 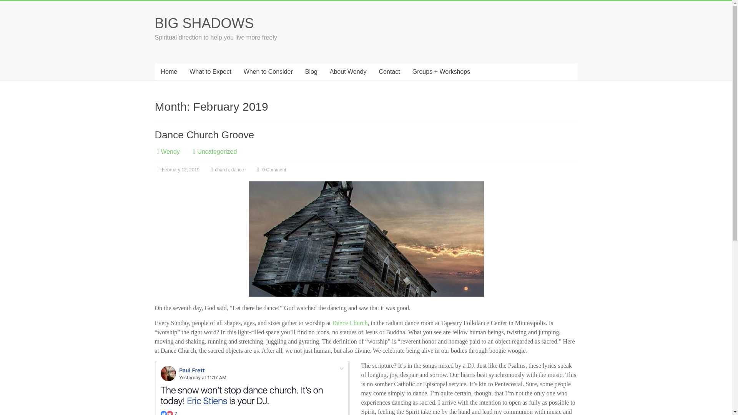 I want to click on Contact, so click(x=389, y=72).